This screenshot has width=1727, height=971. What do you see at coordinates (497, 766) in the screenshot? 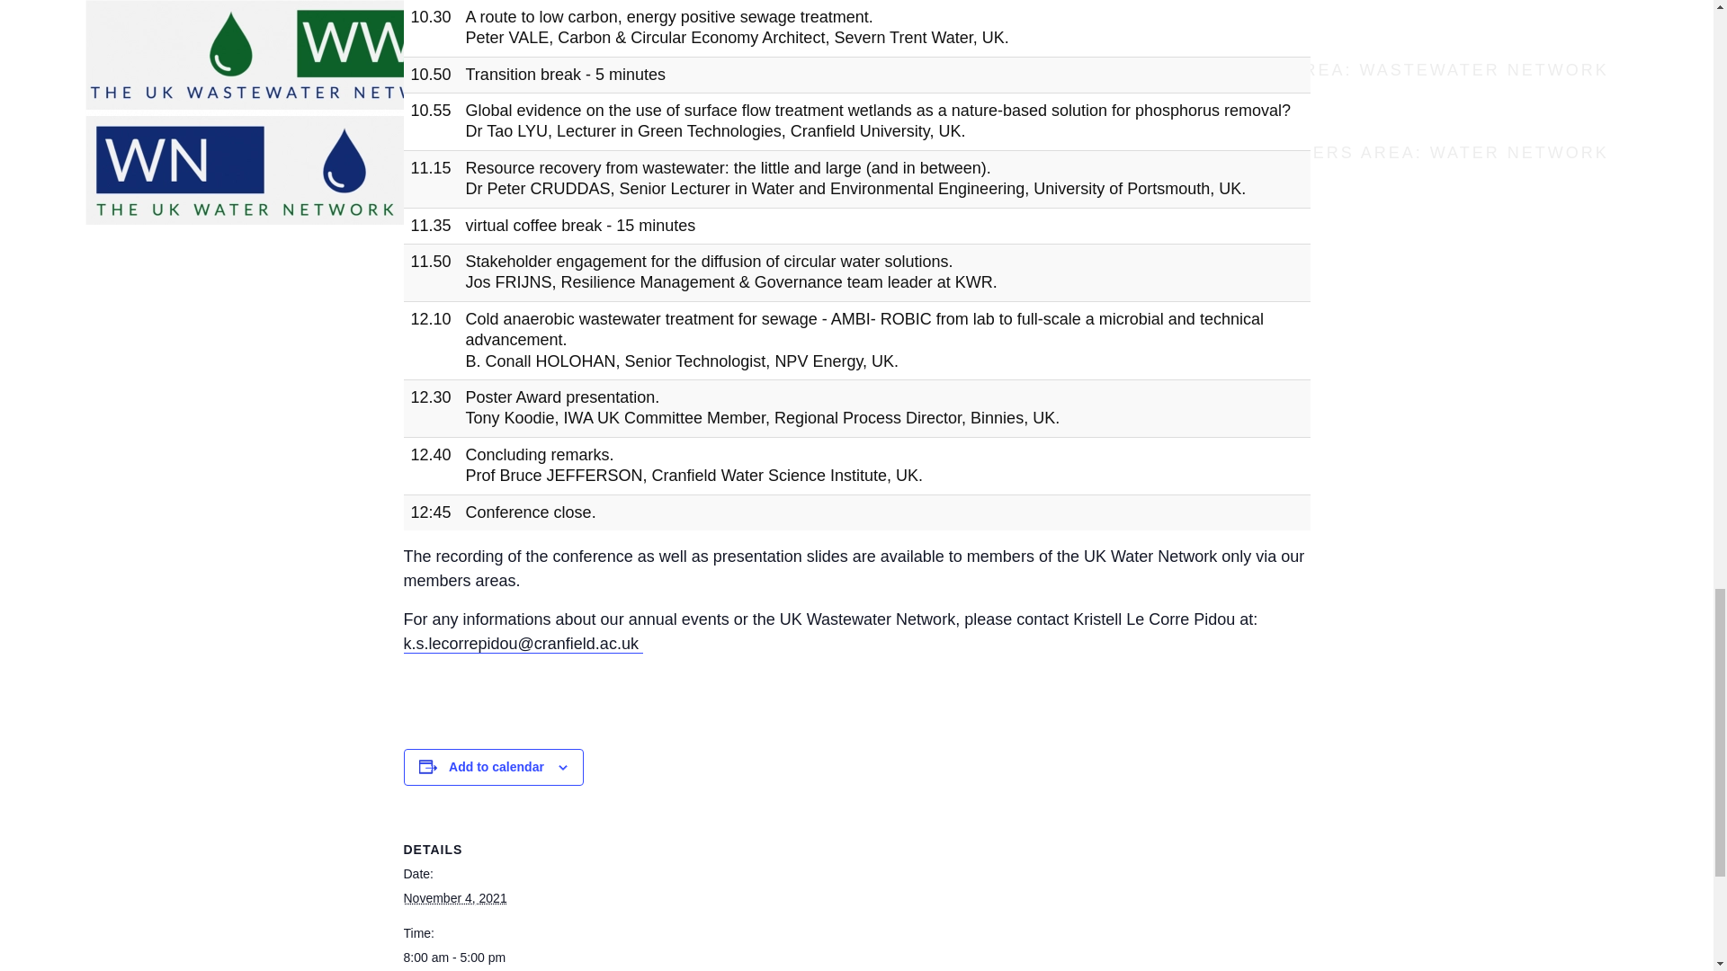
I see `Add to calendar` at bounding box center [497, 766].